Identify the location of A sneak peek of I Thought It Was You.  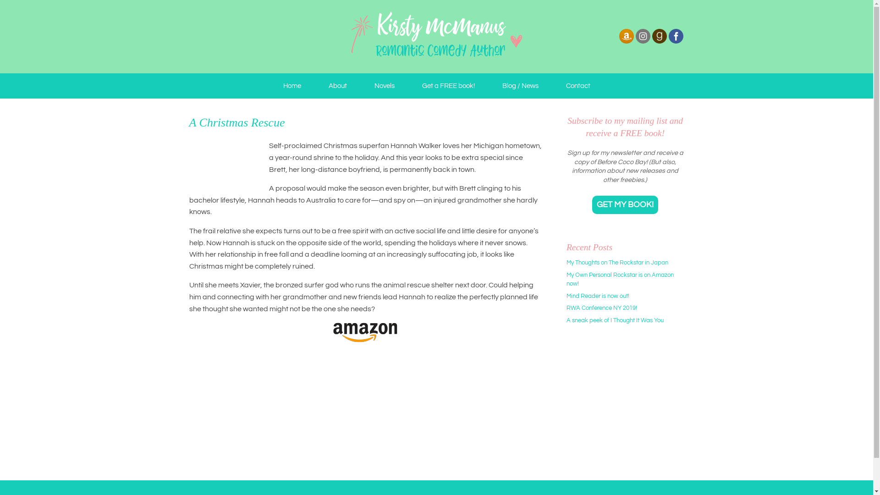
(615, 320).